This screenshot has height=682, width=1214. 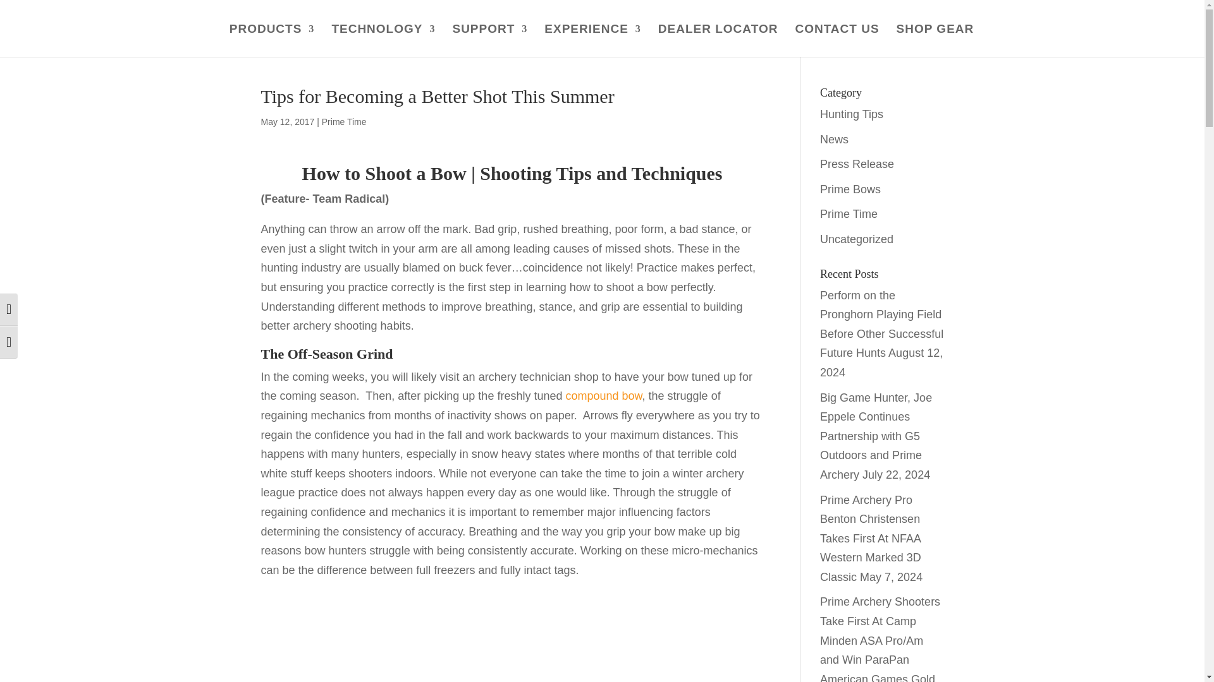 What do you see at coordinates (857, 164) in the screenshot?
I see `Press Release` at bounding box center [857, 164].